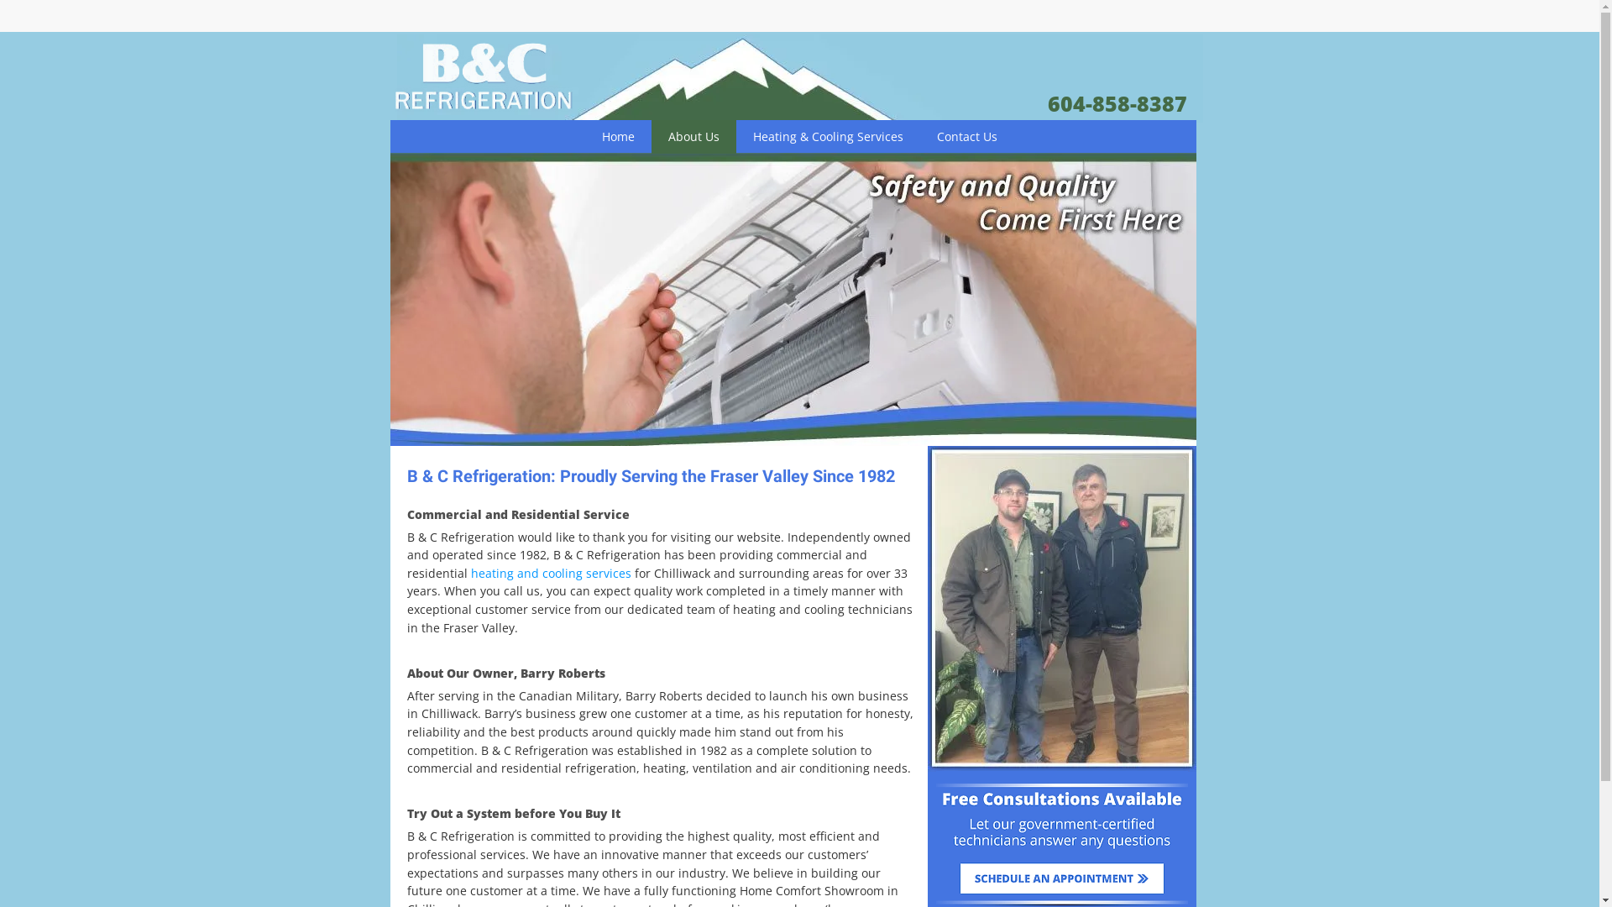  What do you see at coordinates (551, 573) in the screenshot?
I see `heating and cooling services` at bounding box center [551, 573].